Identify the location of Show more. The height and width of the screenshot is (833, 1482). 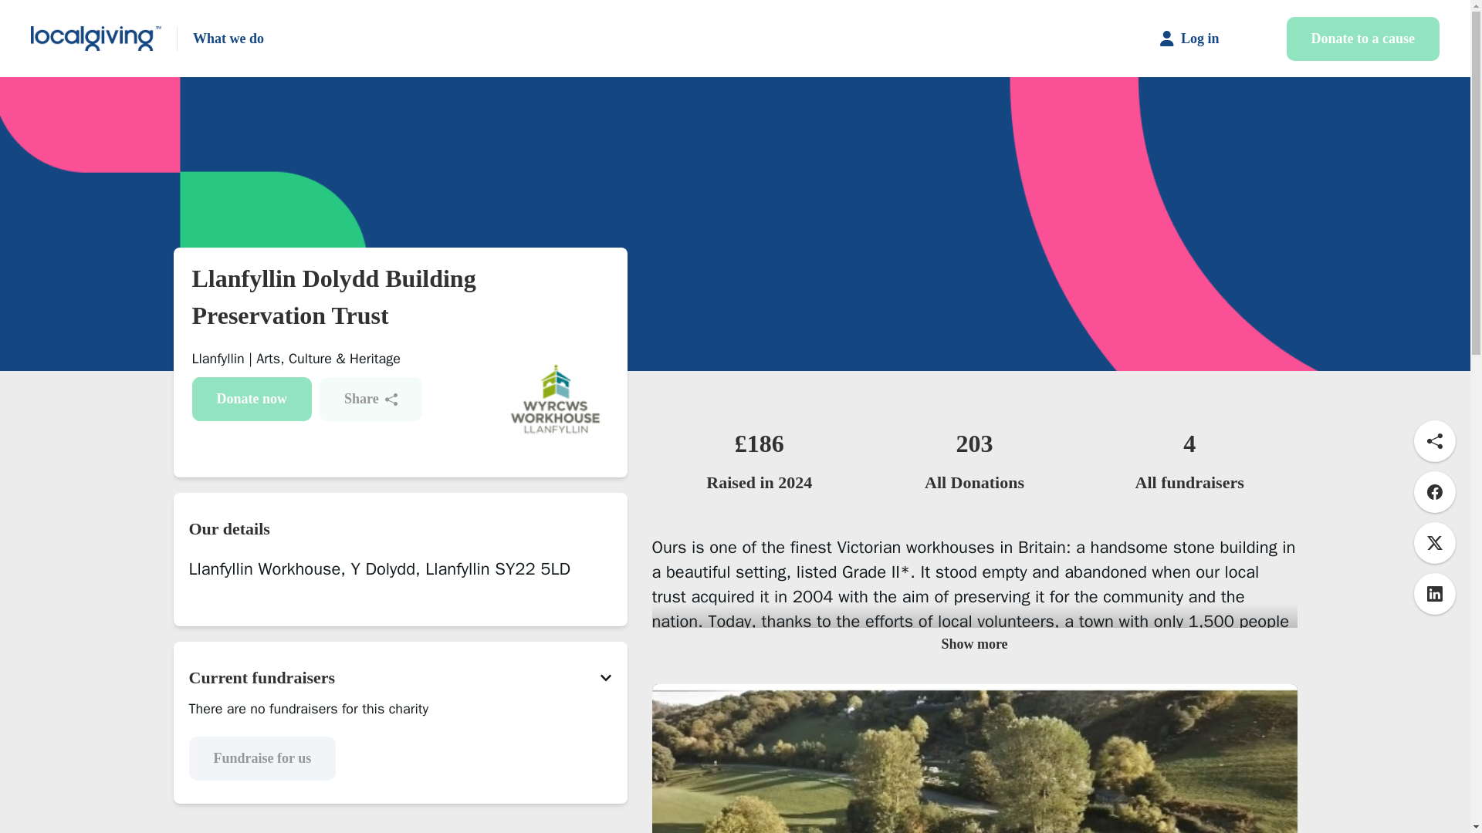
(974, 645).